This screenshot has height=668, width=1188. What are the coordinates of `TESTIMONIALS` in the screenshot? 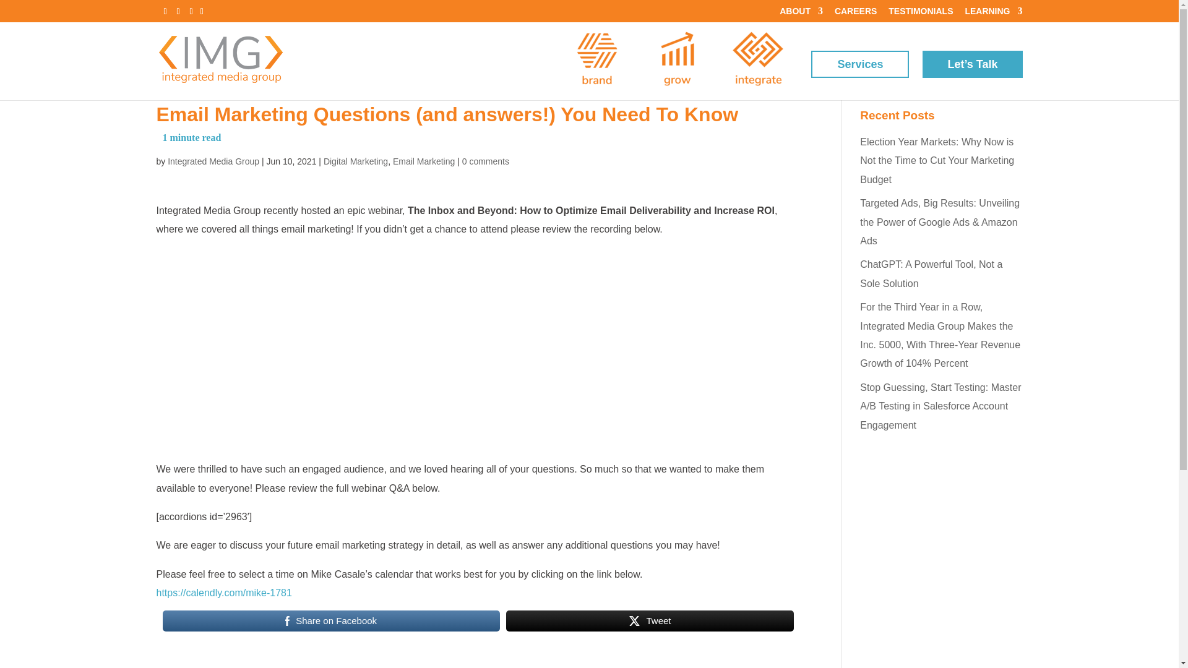 It's located at (921, 14).